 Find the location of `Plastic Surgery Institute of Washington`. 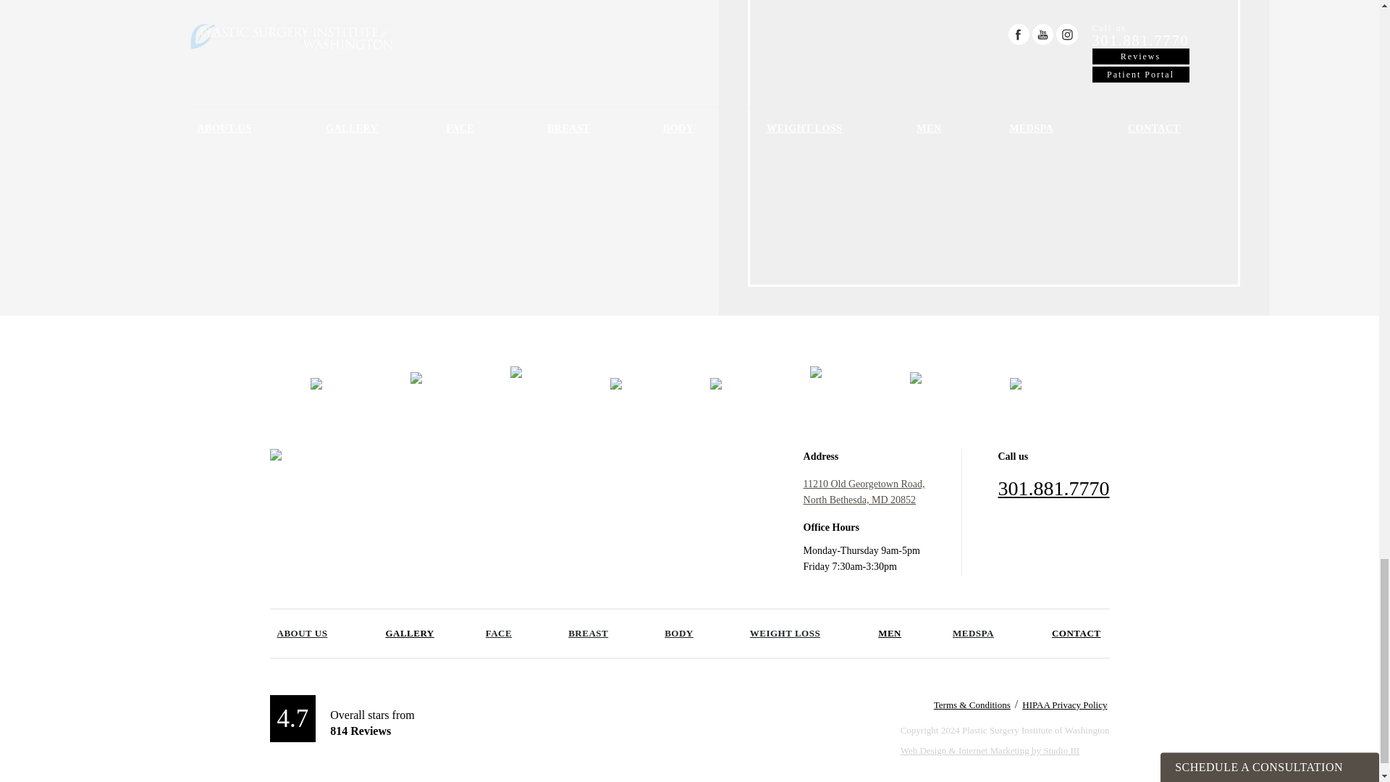

Plastic Surgery Institute of Washington is located at coordinates (363, 461).